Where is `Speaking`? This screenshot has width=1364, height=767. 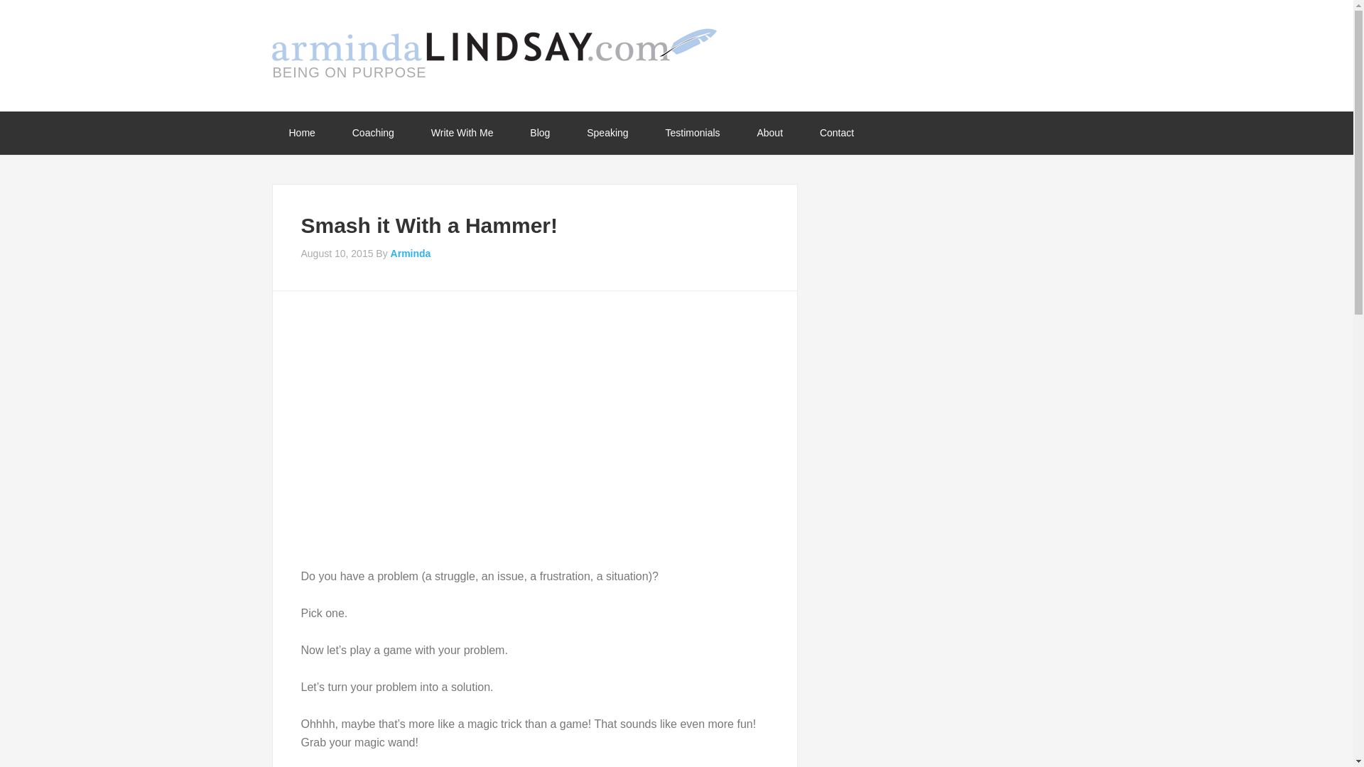 Speaking is located at coordinates (607, 133).